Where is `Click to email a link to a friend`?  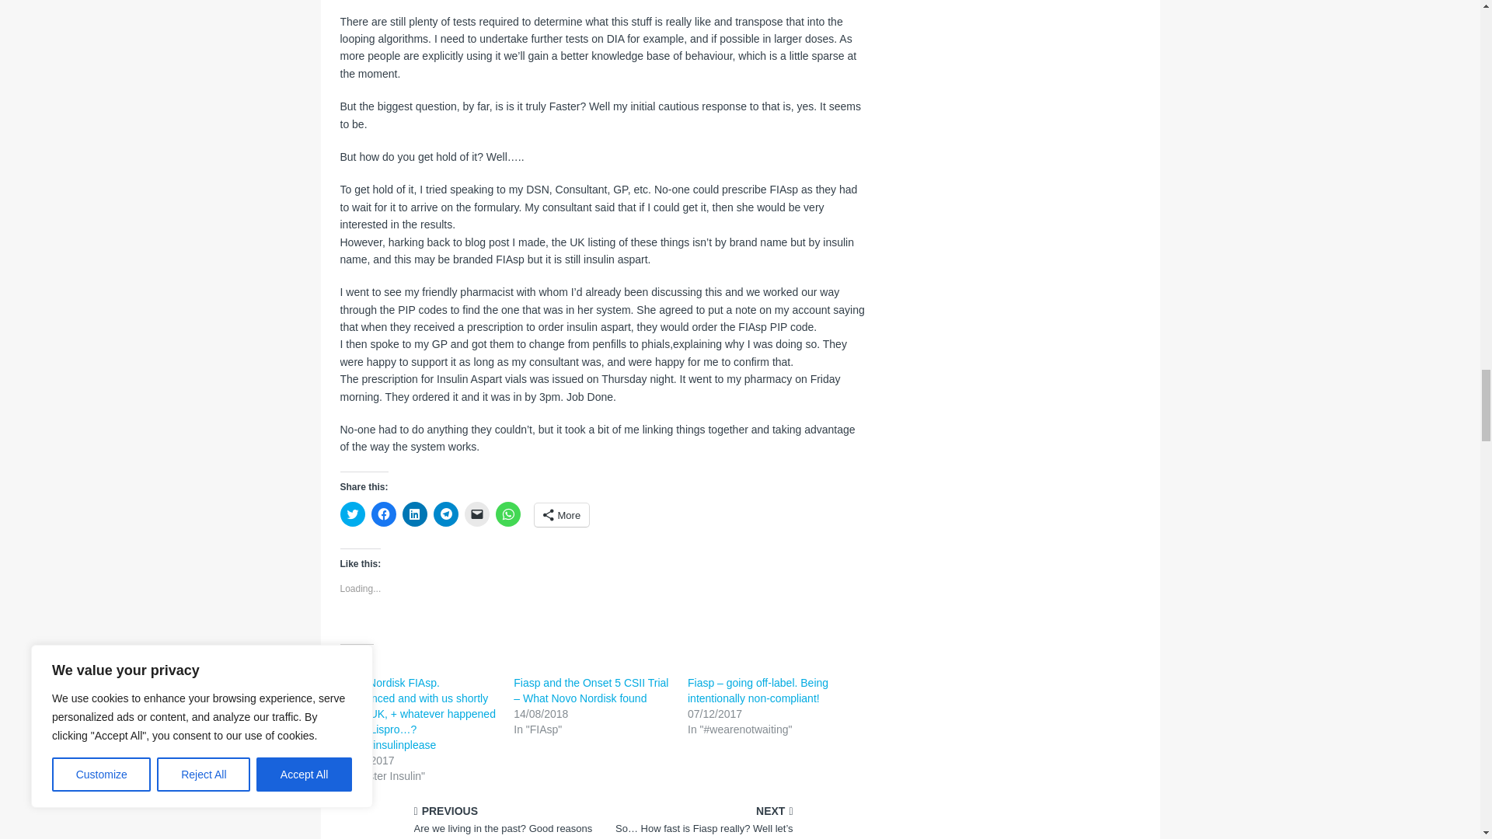 Click to email a link to a friend is located at coordinates (476, 514).